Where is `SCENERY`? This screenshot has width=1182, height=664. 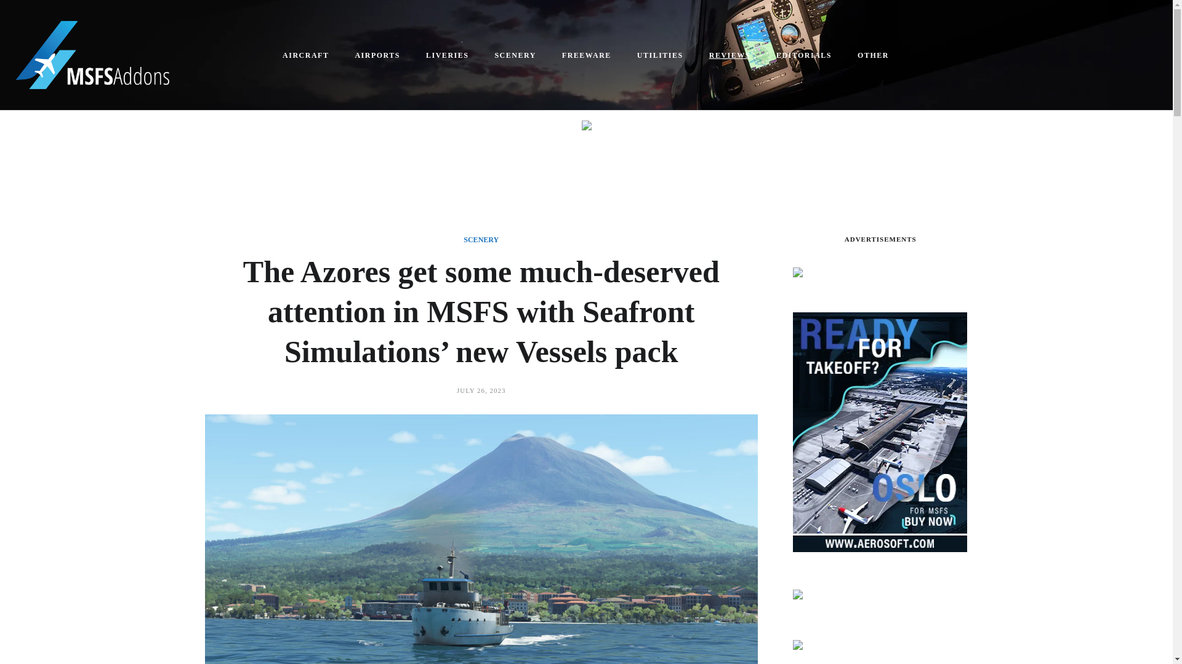
SCENERY is located at coordinates (481, 240).